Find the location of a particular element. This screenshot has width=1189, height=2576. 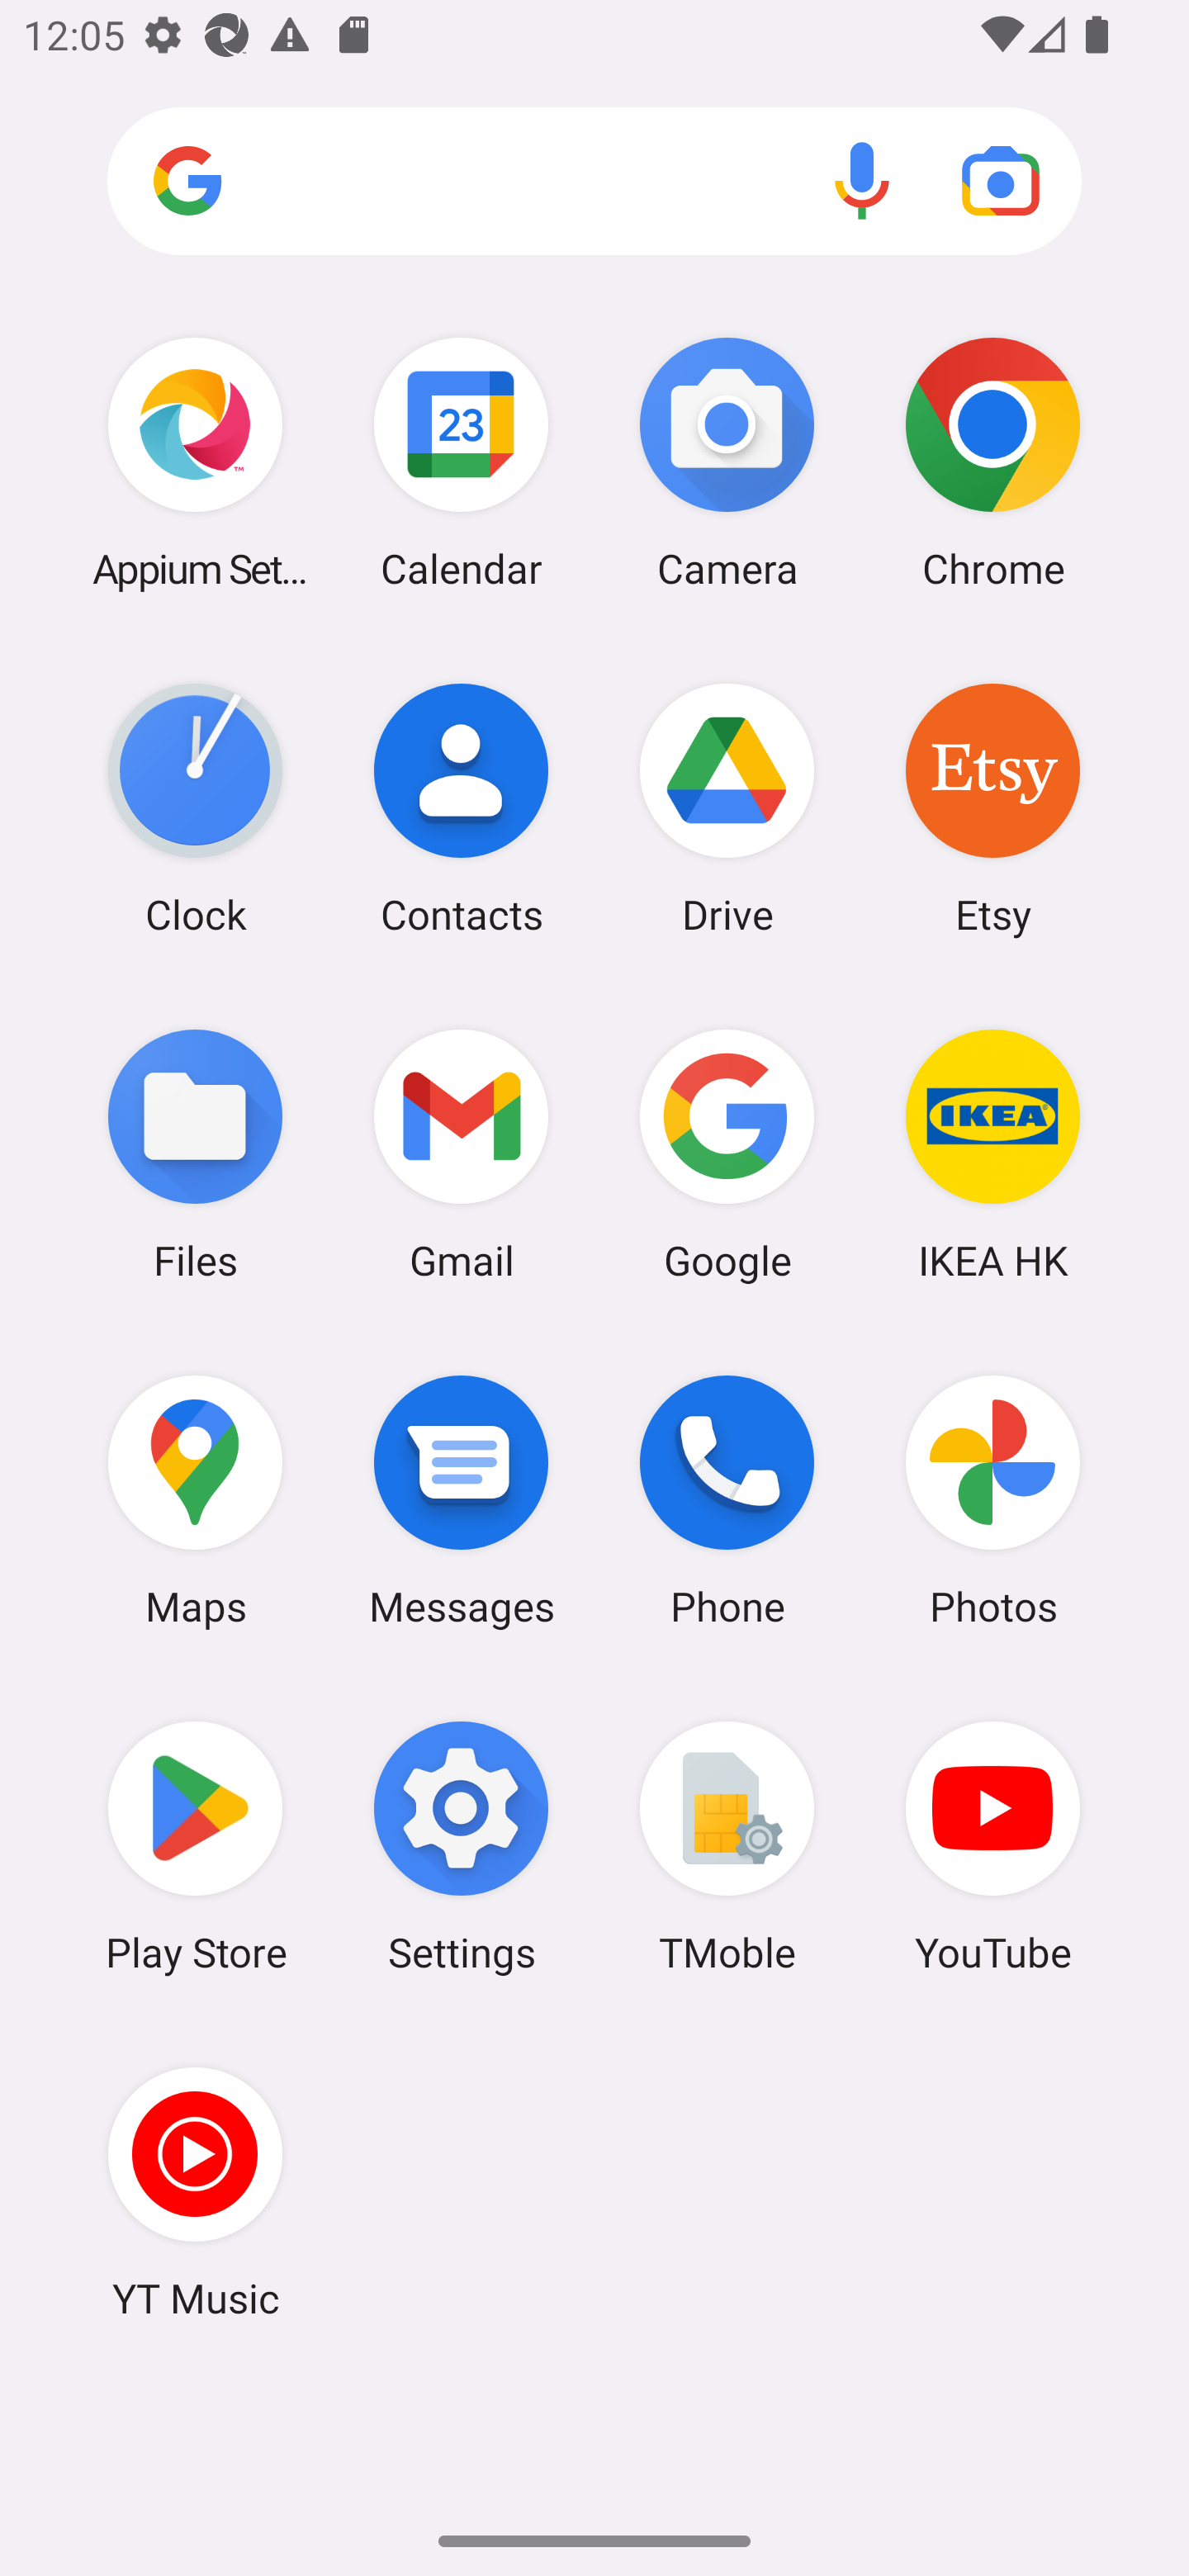

YouTube is located at coordinates (992, 1847).